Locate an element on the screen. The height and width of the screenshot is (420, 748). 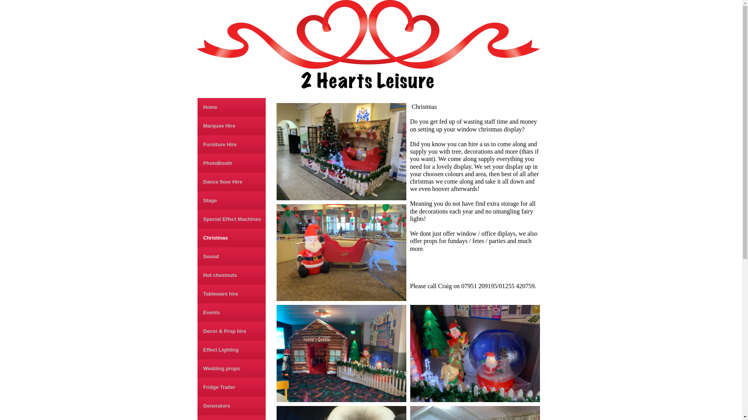
Christmas is located at coordinates (231, 238).